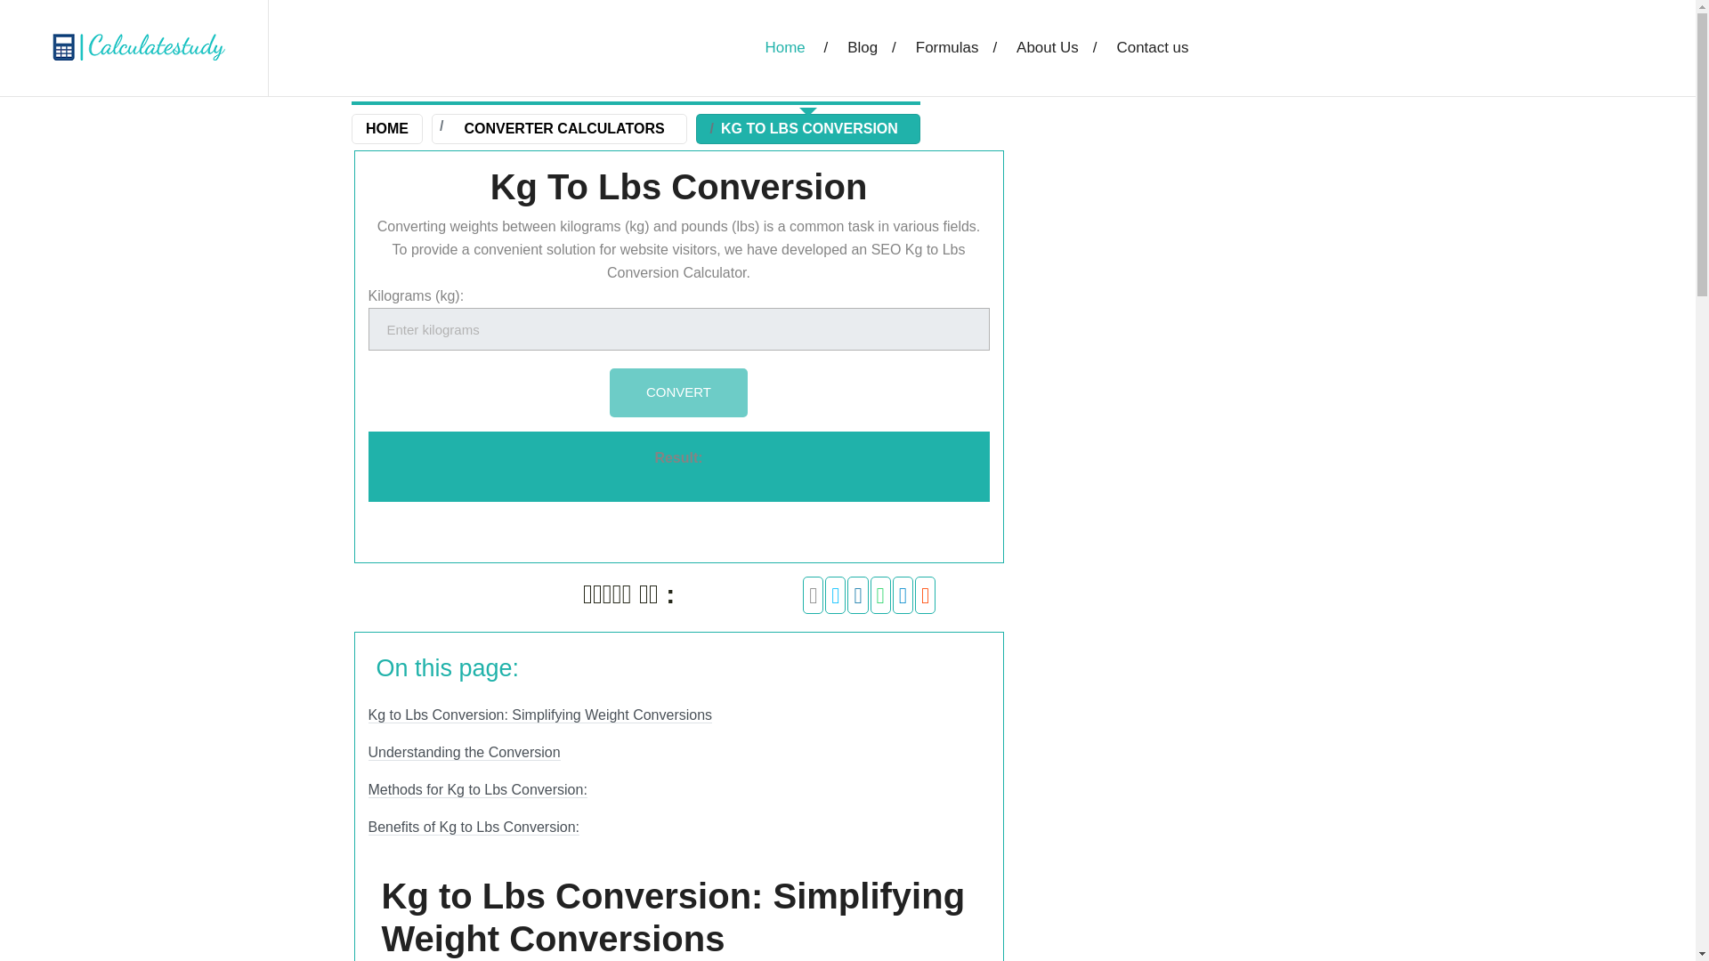  What do you see at coordinates (1164, 48) in the screenshot?
I see `Contact us` at bounding box center [1164, 48].